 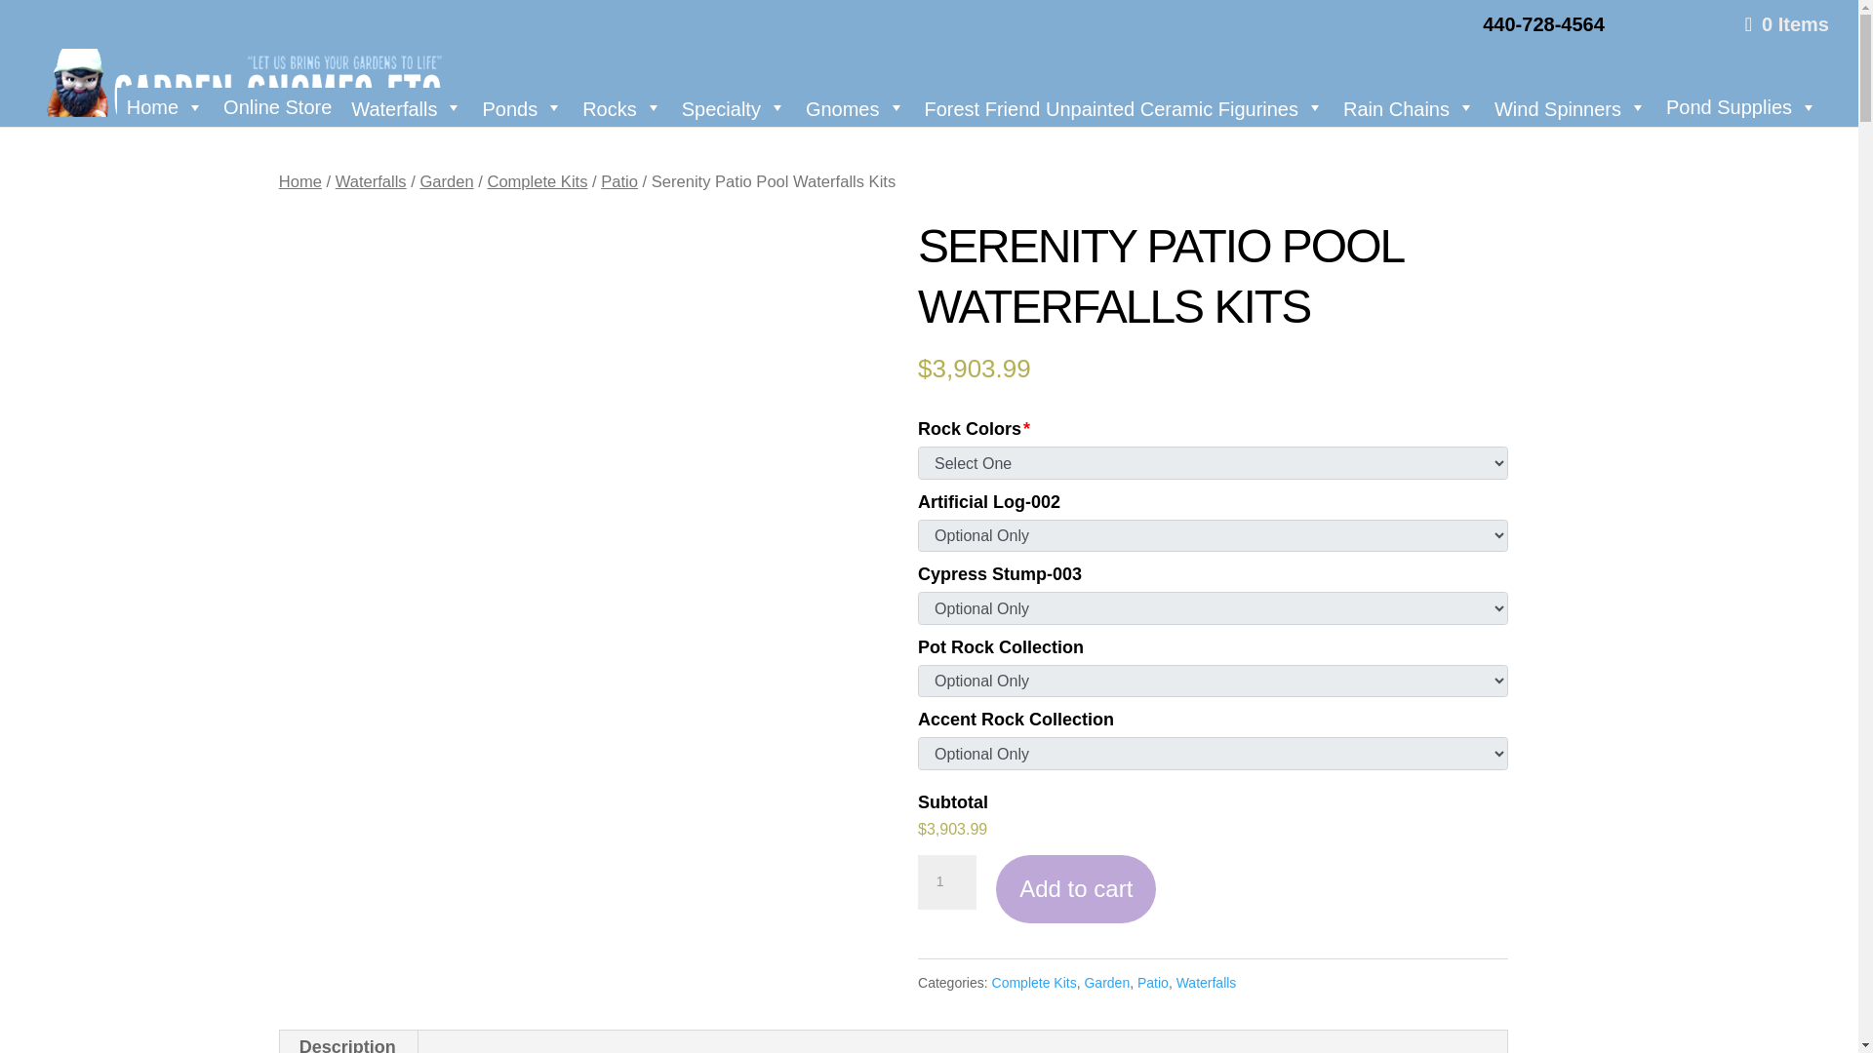 I want to click on Home, so click(x=164, y=106).